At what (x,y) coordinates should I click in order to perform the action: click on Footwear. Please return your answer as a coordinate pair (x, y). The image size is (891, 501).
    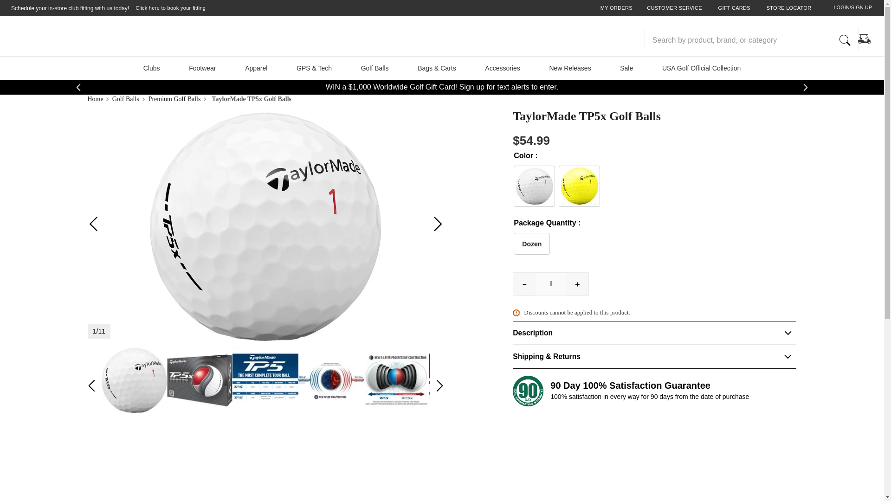
    Looking at the image, I should click on (202, 68).